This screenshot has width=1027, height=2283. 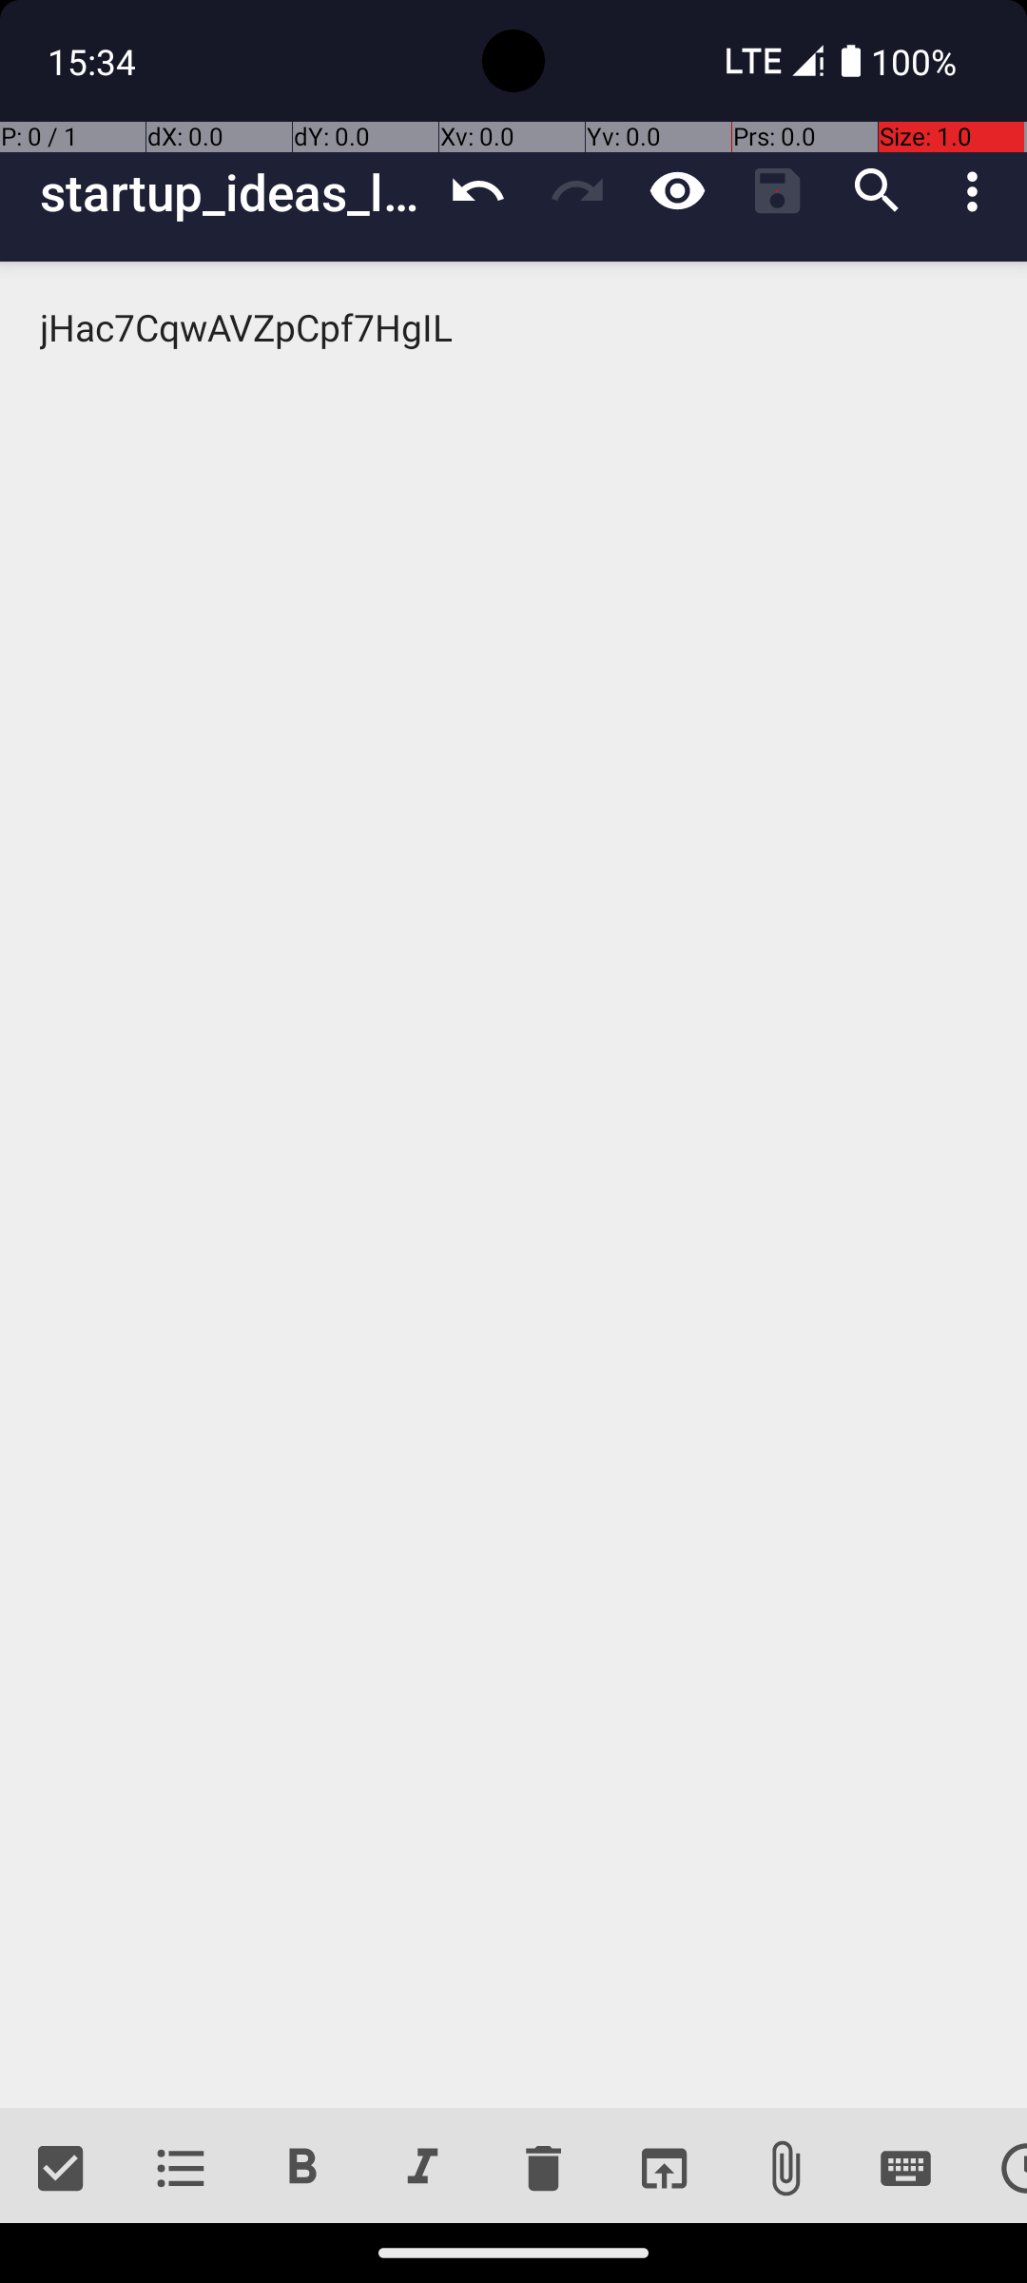 What do you see at coordinates (234, 192) in the screenshot?
I see `startup_ideas_launch_dqJ3` at bounding box center [234, 192].